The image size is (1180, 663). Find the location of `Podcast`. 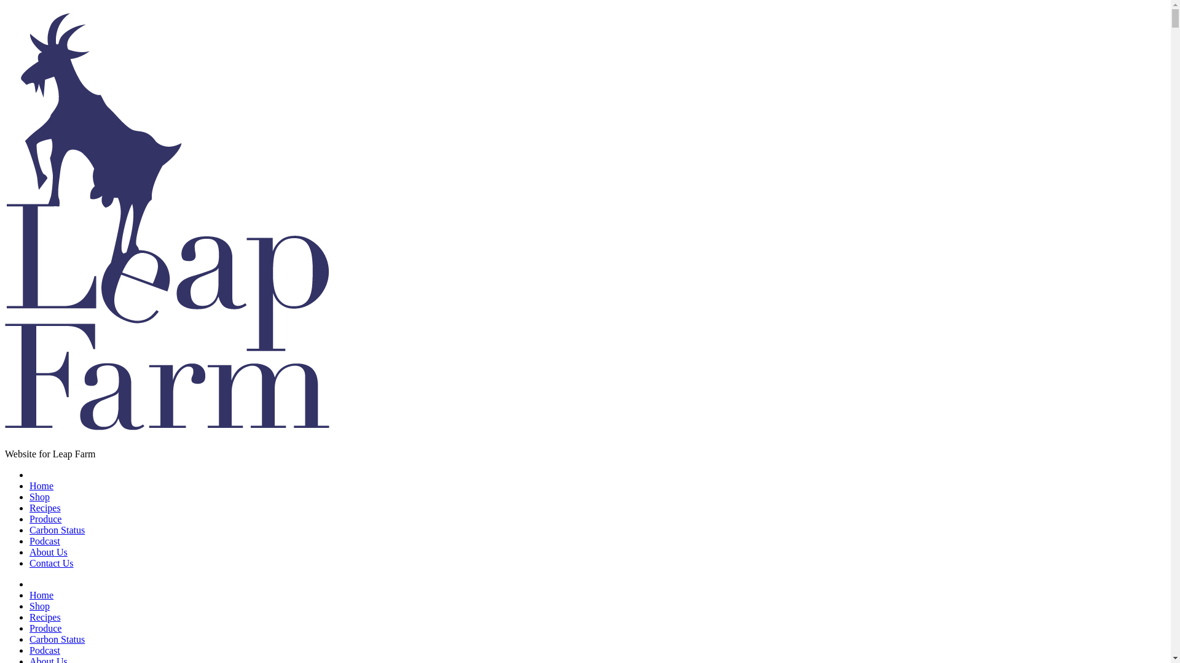

Podcast is located at coordinates (45, 651).